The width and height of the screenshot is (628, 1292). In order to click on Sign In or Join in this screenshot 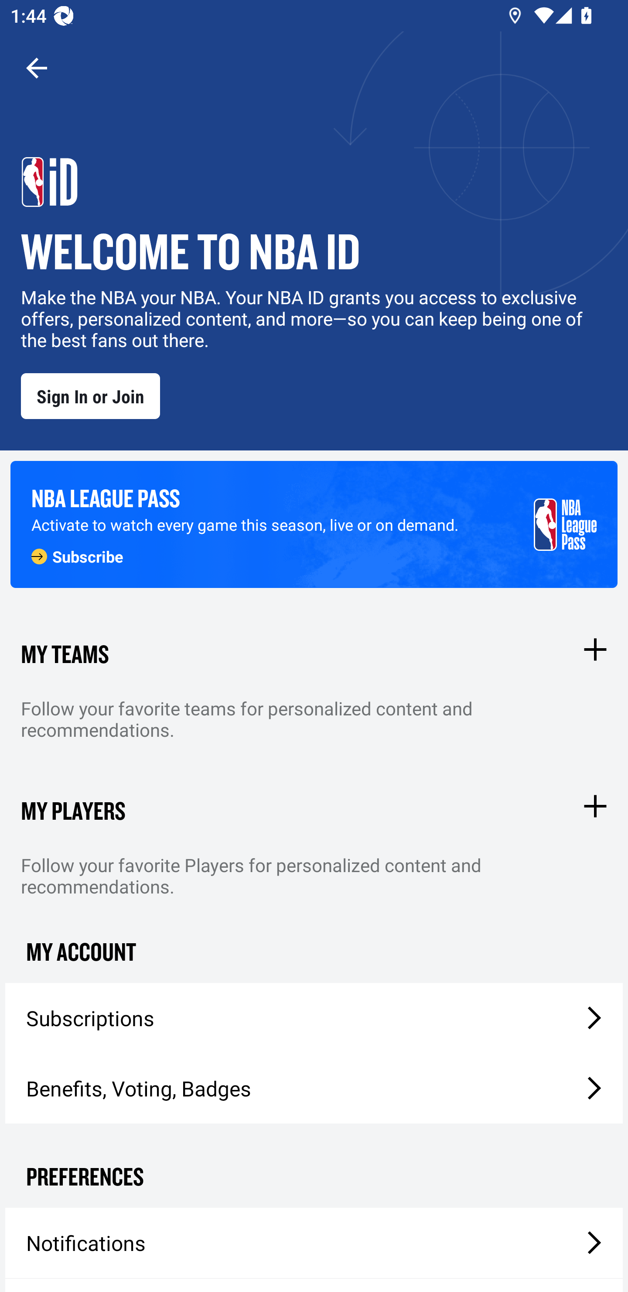, I will do `click(90, 396)`.